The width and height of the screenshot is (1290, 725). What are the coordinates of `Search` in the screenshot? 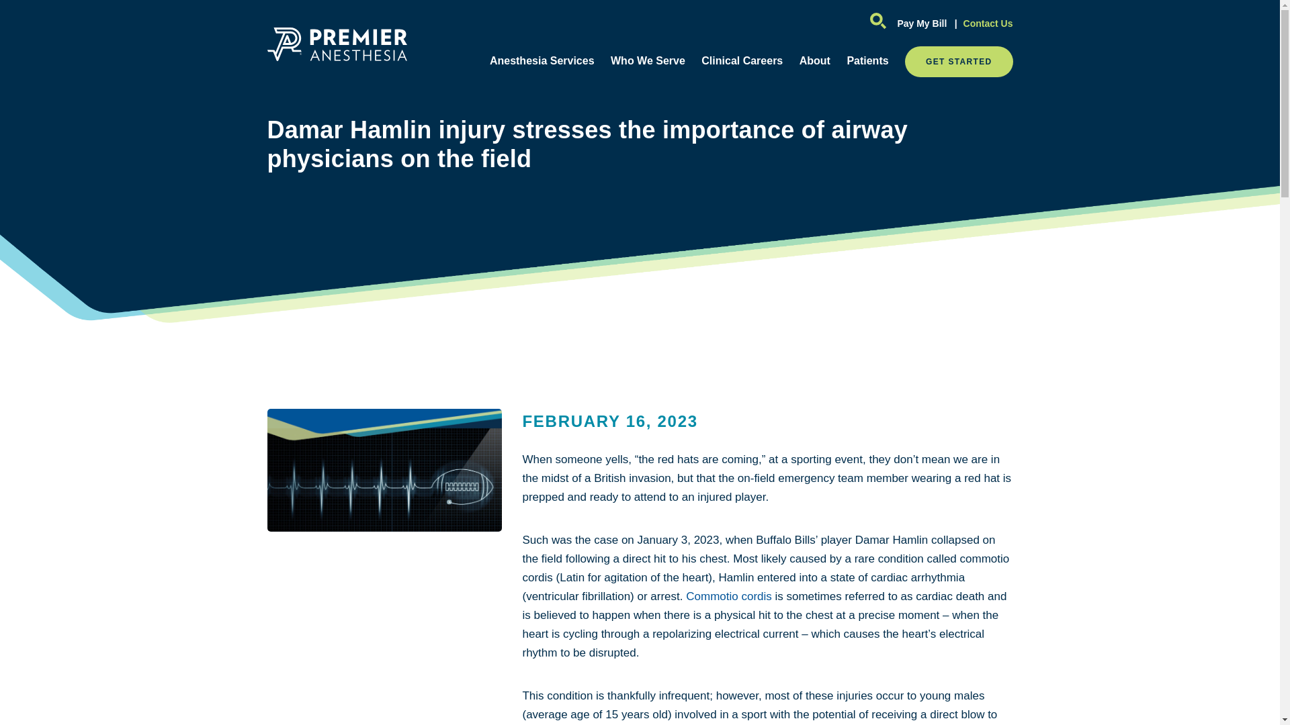 It's located at (875, 23).